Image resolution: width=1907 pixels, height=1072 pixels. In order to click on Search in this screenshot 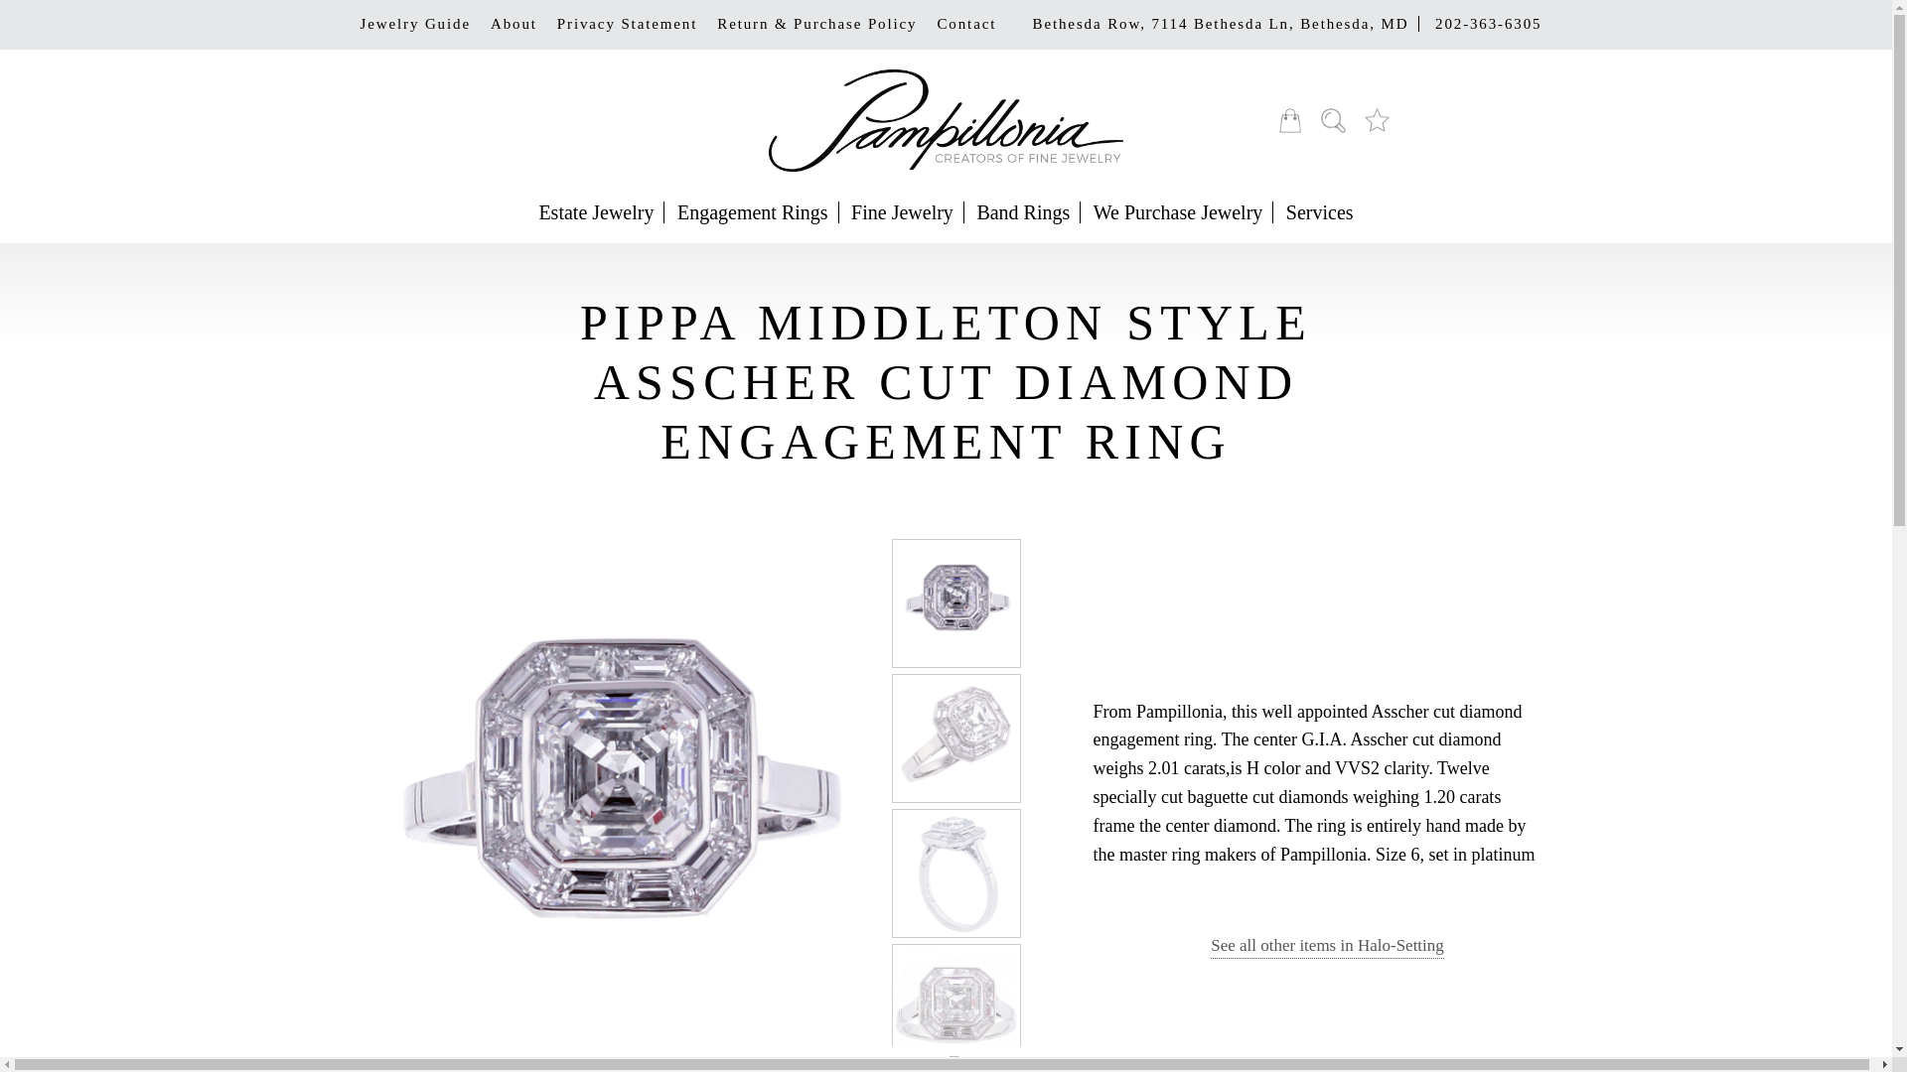, I will do `click(1333, 120)`.